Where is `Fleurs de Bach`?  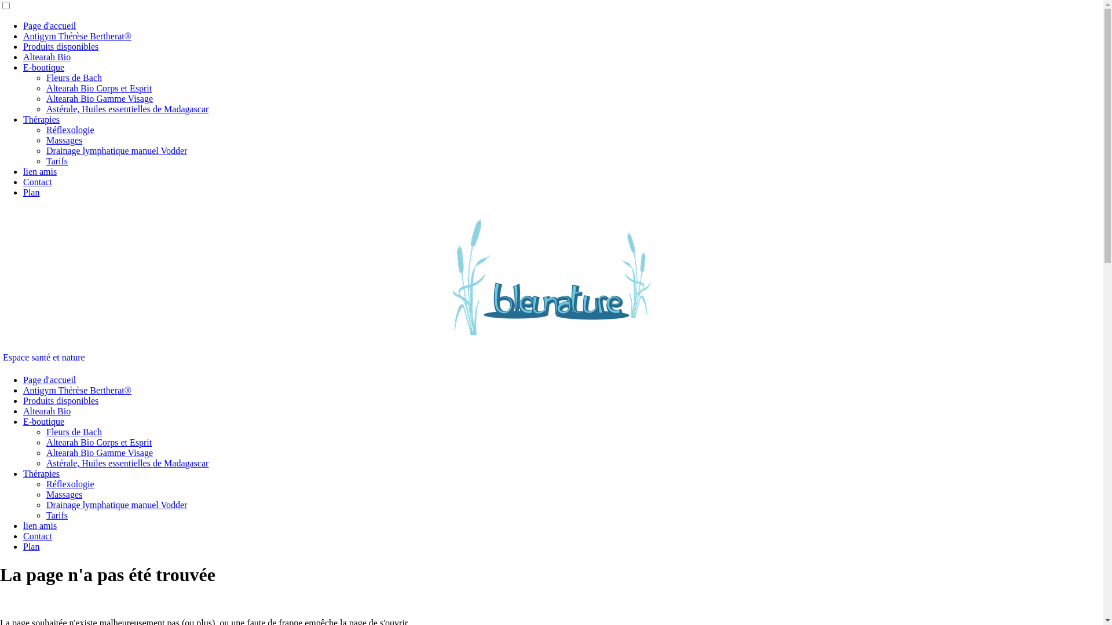
Fleurs de Bach is located at coordinates (74, 432).